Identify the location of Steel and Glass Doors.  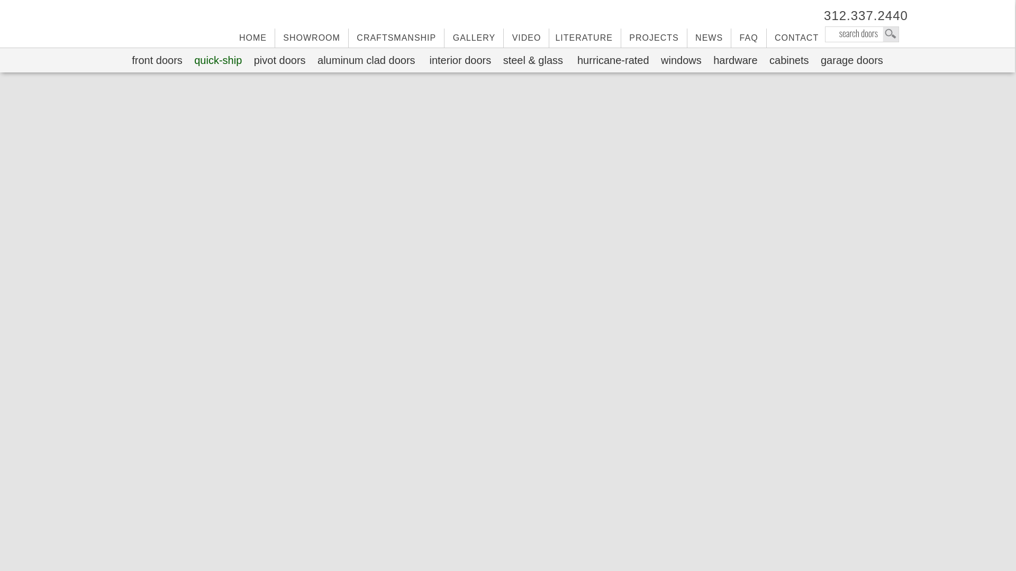
(533, 60).